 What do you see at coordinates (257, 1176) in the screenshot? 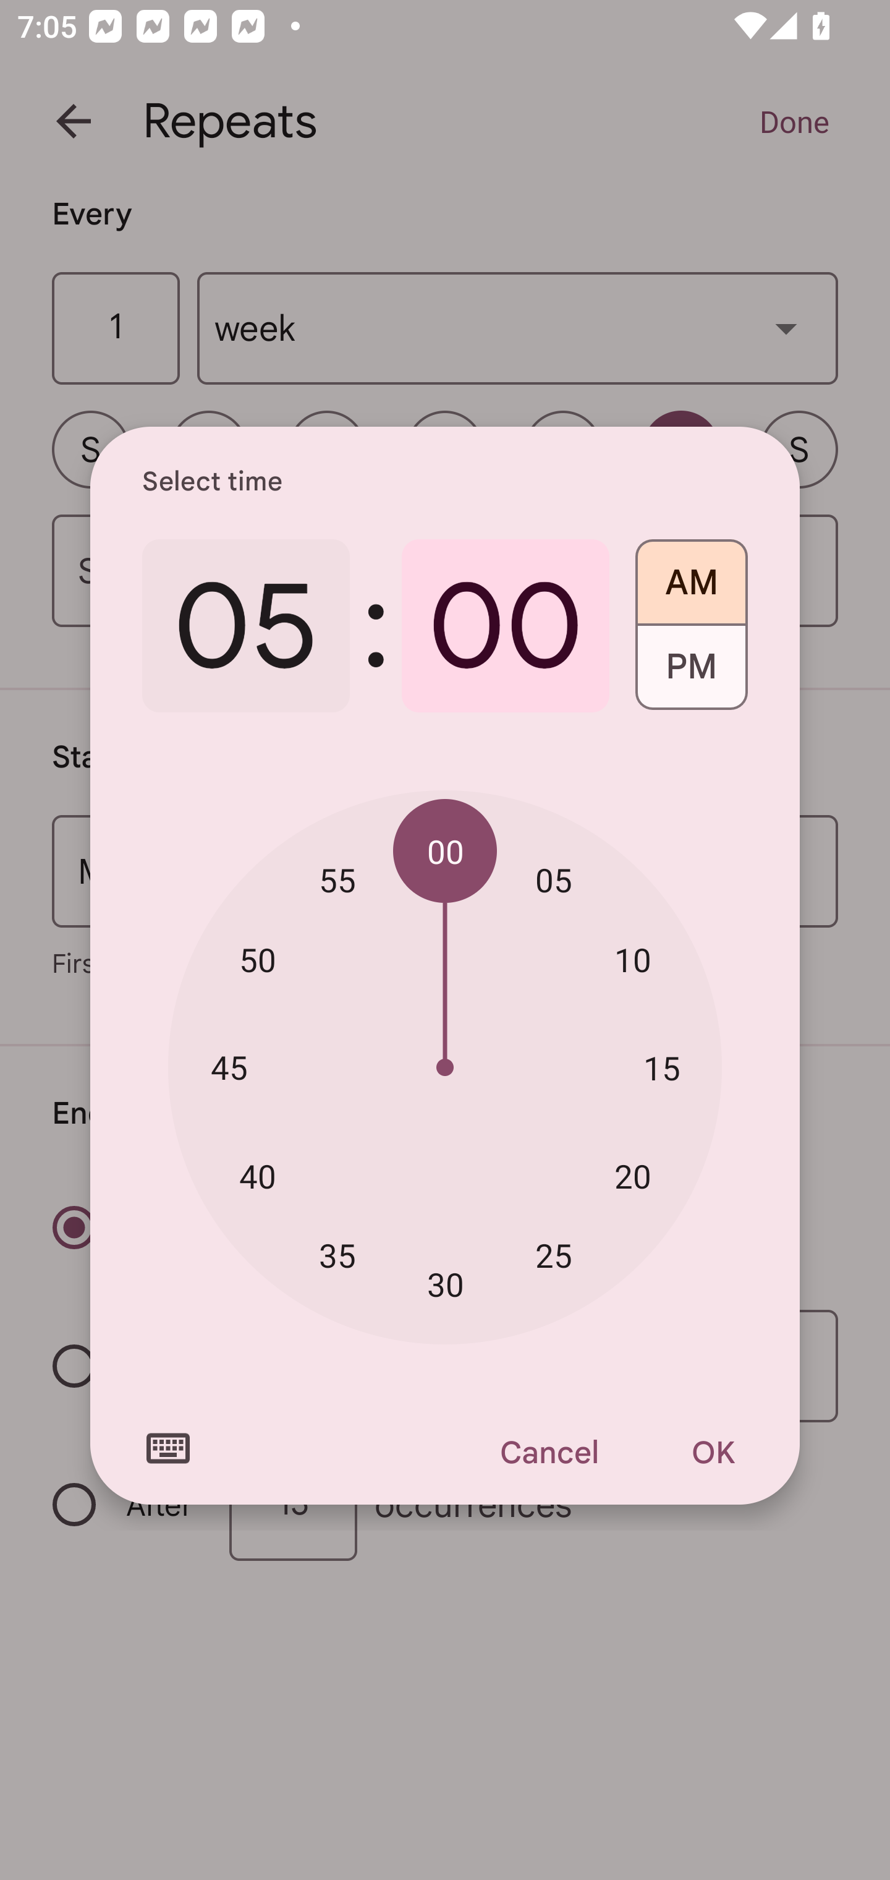
I see `40 40 minutes` at bounding box center [257, 1176].